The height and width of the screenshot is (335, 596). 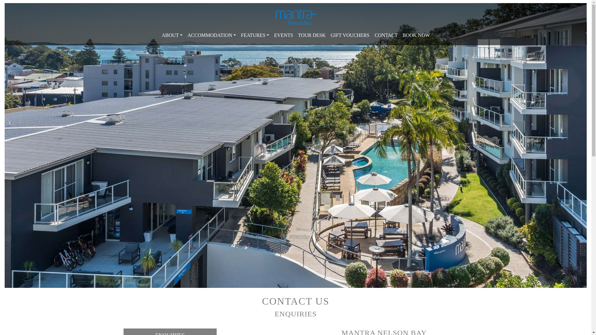 I want to click on GIFT VOUCHERS, so click(x=350, y=35).